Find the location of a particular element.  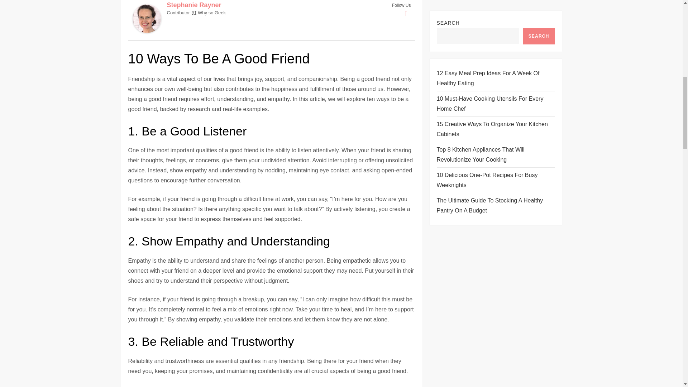

Facebook is located at coordinates (406, 13).